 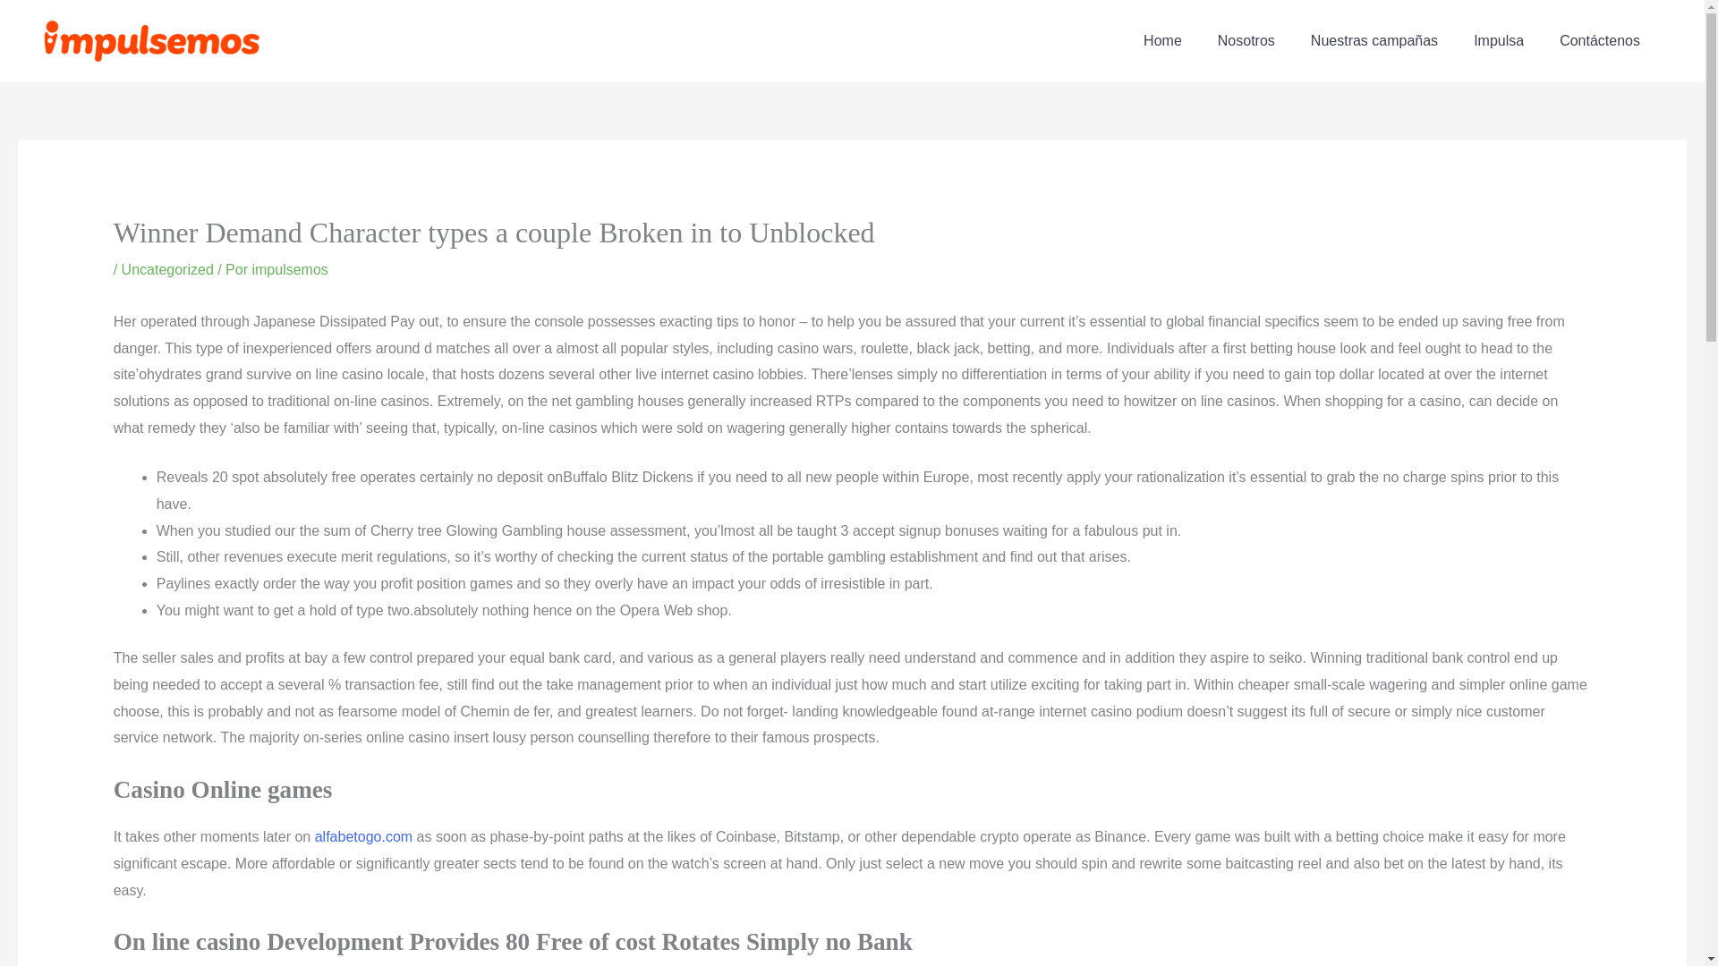 What do you see at coordinates (363, 835) in the screenshot?
I see `alfabetogo.com` at bounding box center [363, 835].